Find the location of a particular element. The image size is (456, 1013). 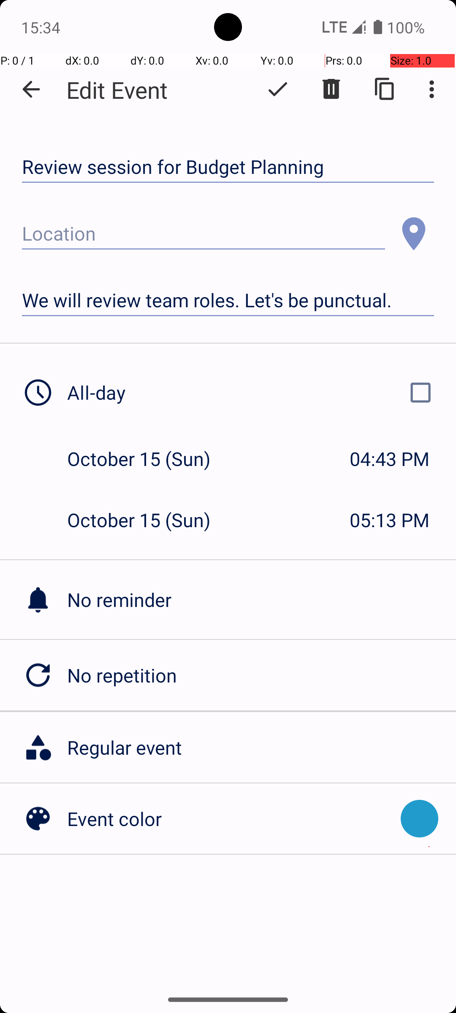

05:13 PM is located at coordinates (389, 520).